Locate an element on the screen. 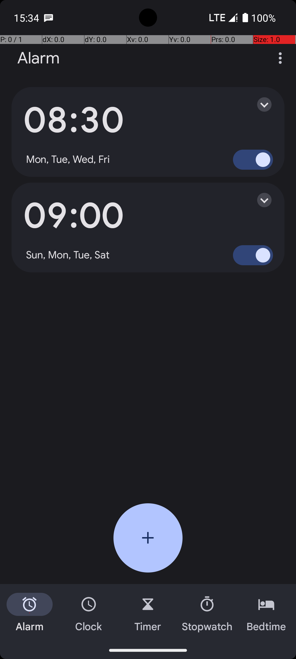 The height and width of the screenshot is (659, 296). Add alarm is located at coordinates (148, 538).